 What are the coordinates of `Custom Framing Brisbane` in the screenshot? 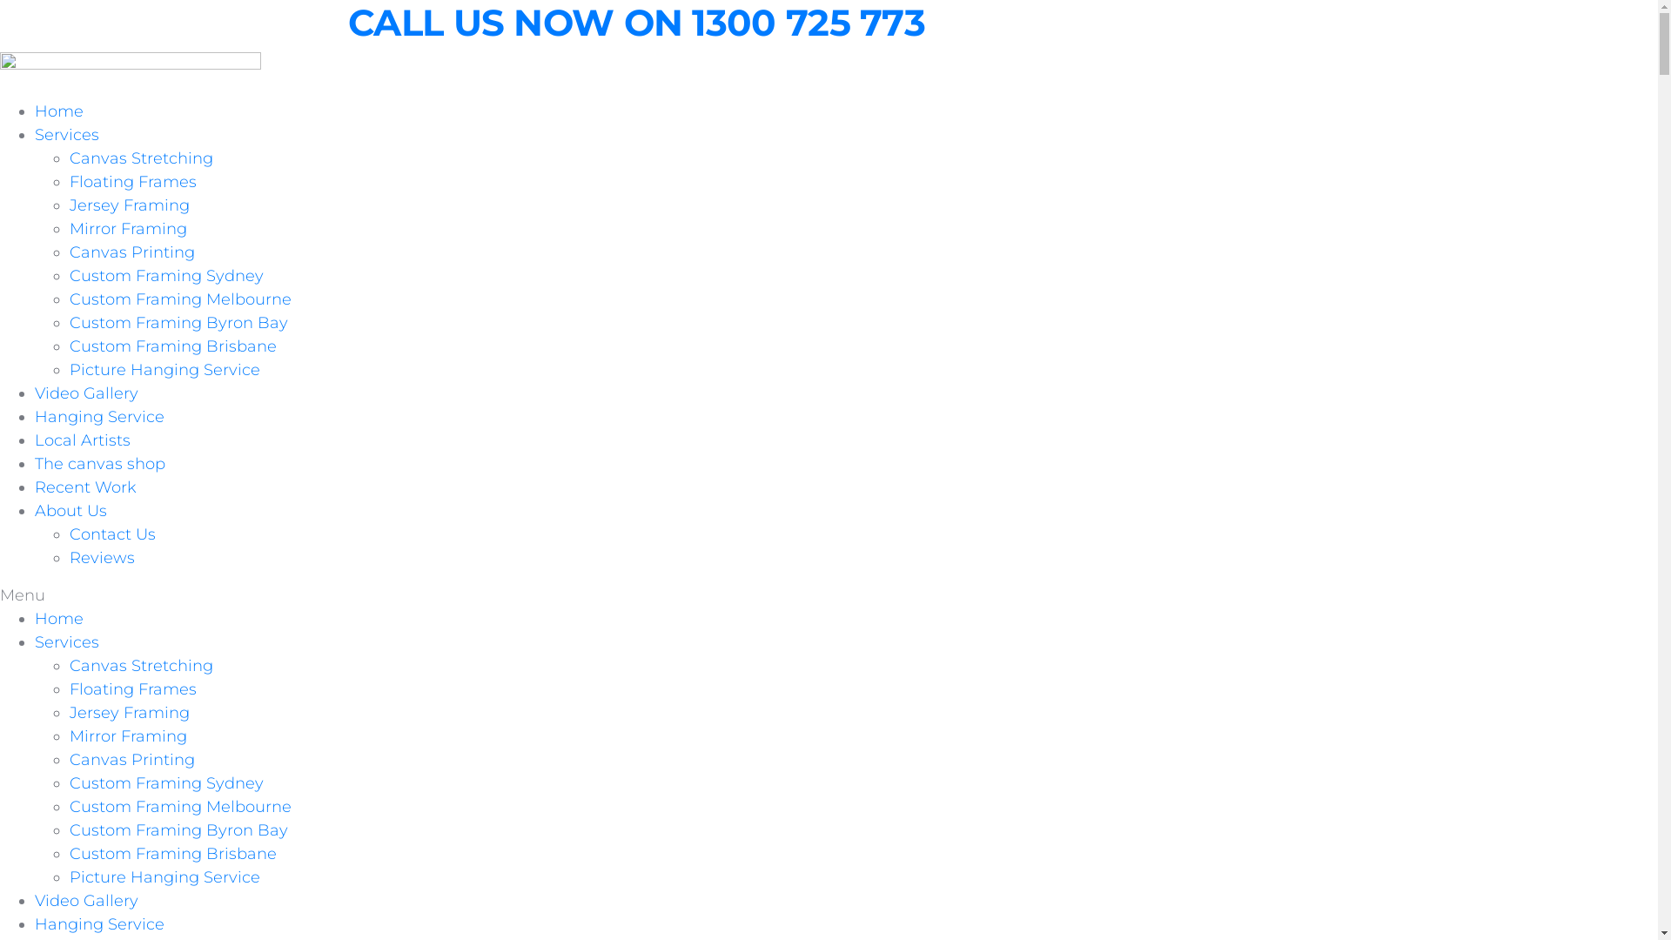 It's located at (173, 854).